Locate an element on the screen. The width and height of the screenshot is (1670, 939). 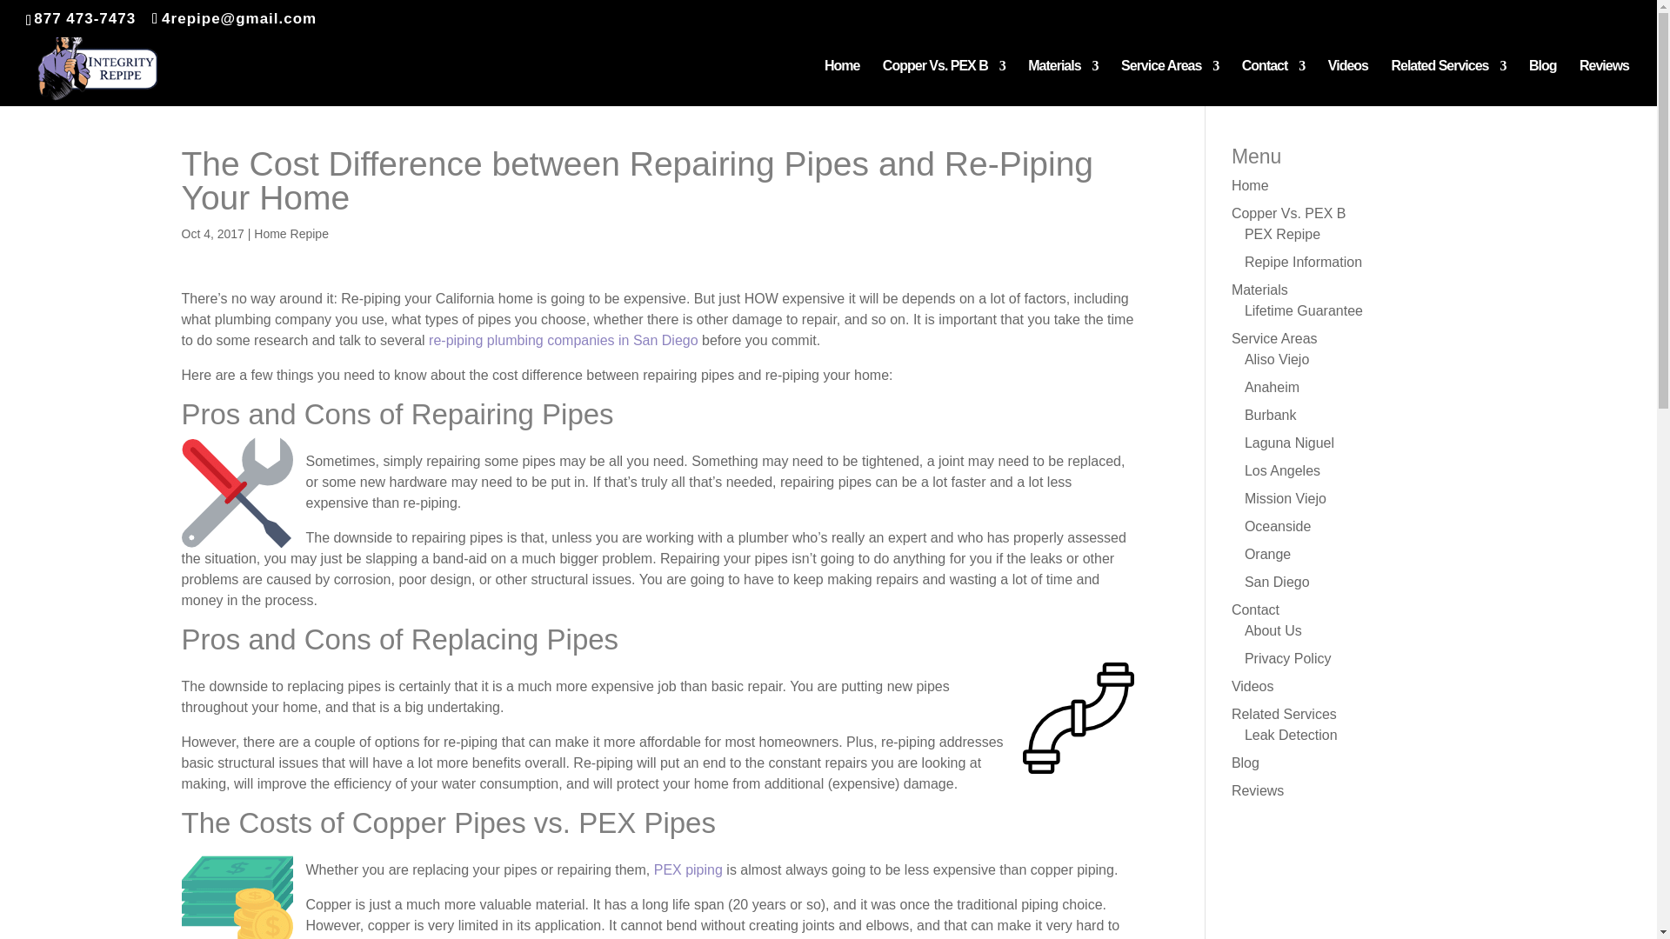
Repipe Information is located at coordinates (1303, 261).